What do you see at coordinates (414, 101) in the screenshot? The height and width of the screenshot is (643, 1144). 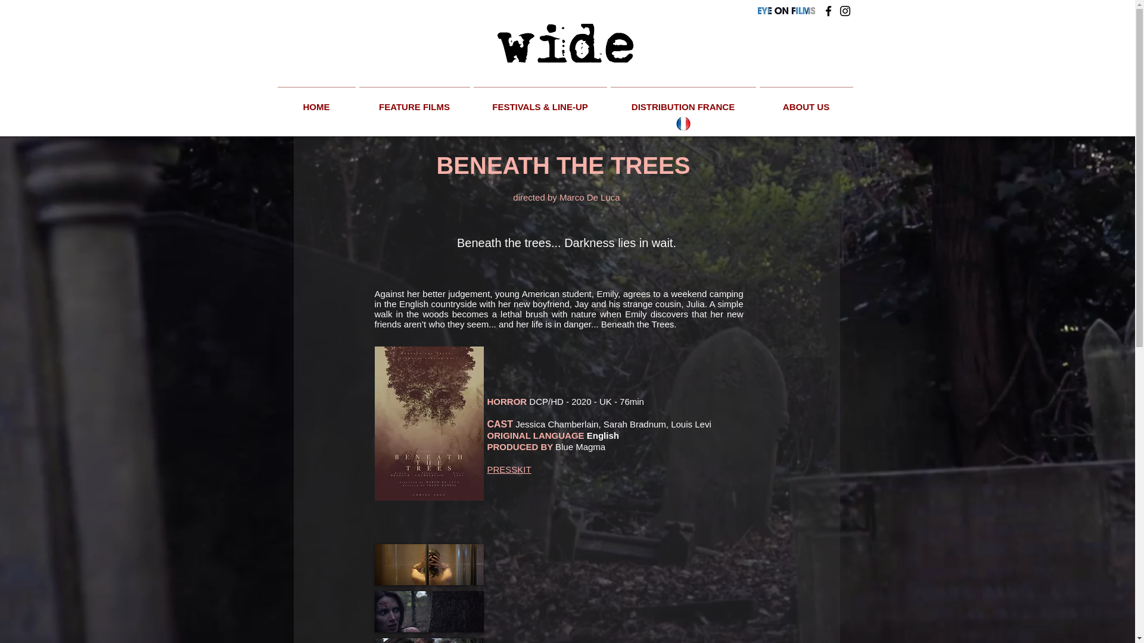 I see `FEATURE FILMS` at bounding box center [414, 101].